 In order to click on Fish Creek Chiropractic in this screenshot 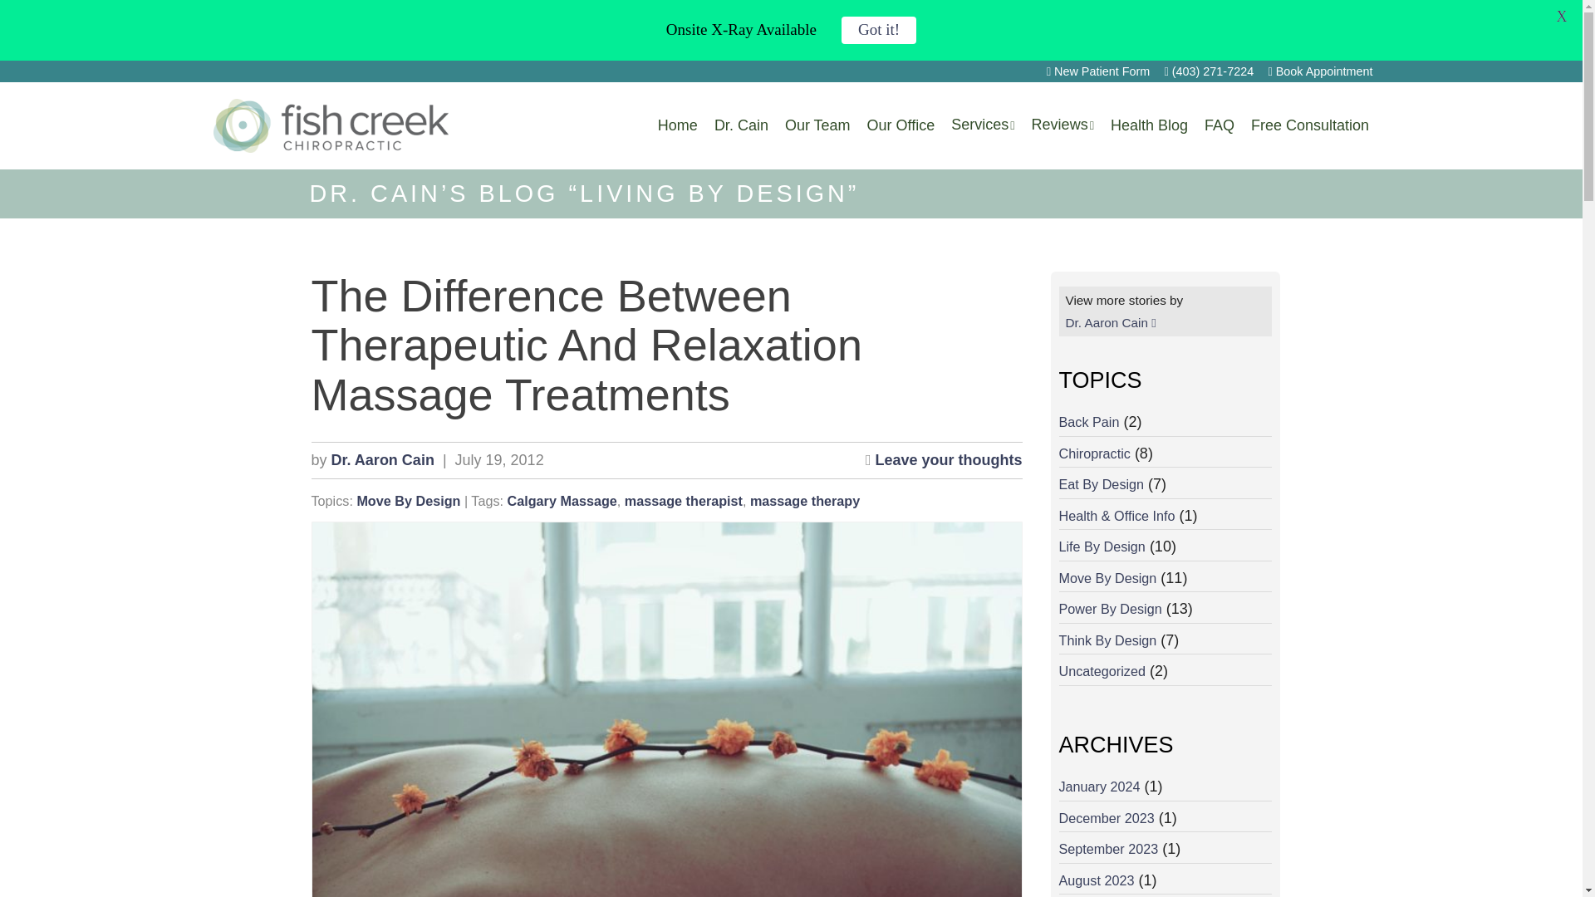, I will do `click(331, 125)`.